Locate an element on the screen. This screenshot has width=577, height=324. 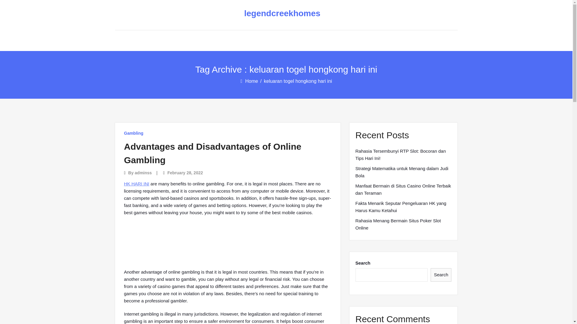
Rahasia Menang Bermain Situs Poker Slot Online is located at coordinates (403, 224).